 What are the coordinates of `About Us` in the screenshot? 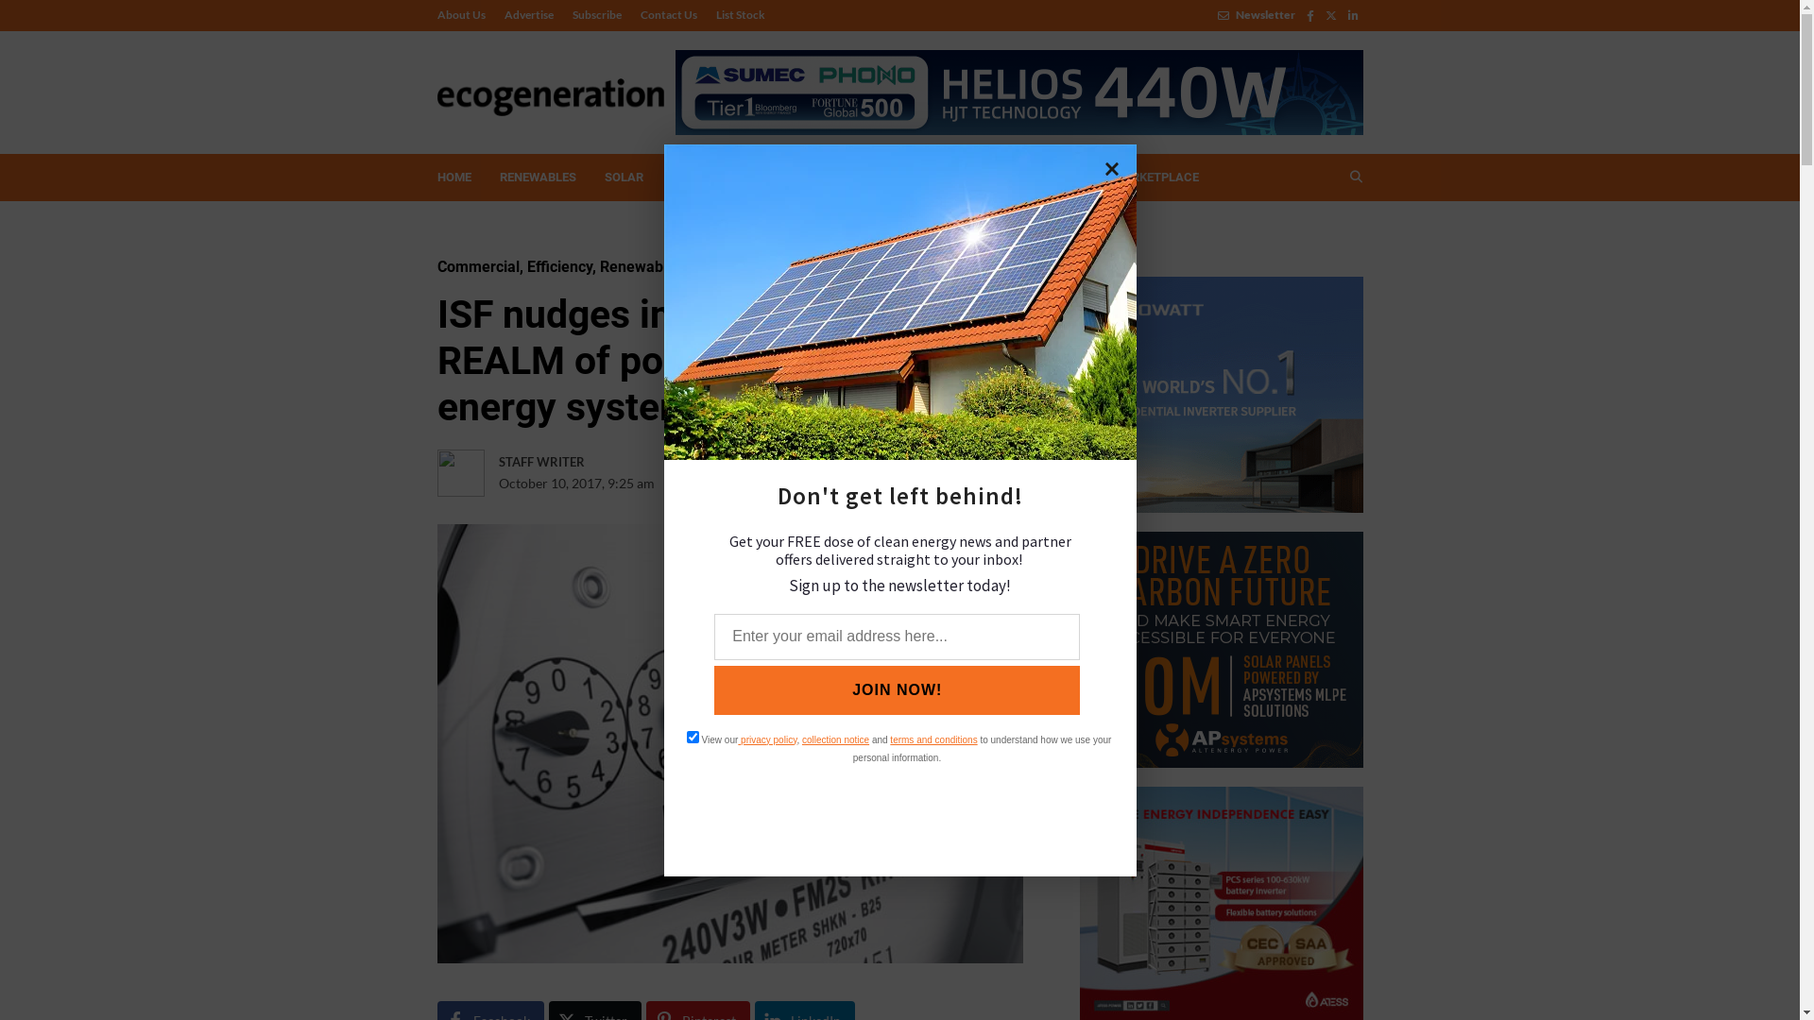 It's located at (465, 15).